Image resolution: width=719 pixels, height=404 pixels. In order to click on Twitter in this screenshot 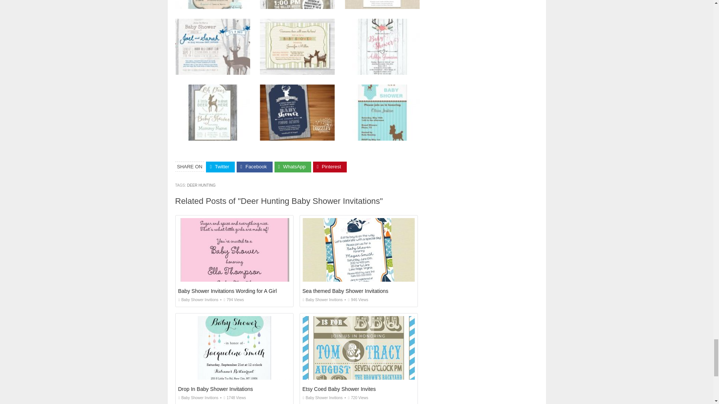, I will do `click(220, 167)`.